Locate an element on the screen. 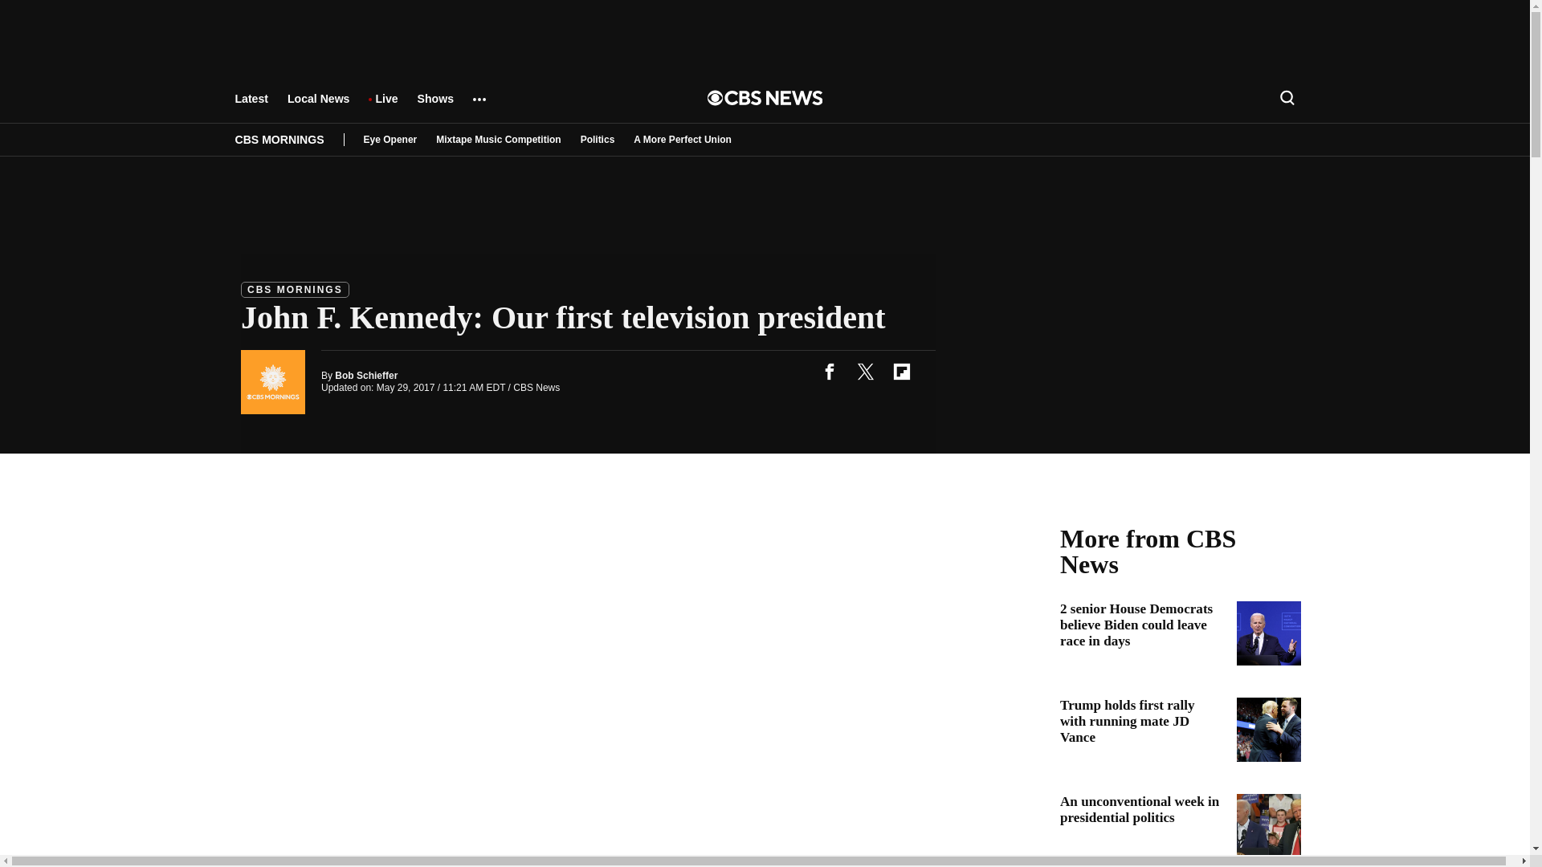 The height and width of the screenshot is (867, 1542). facebook is located at coordinates (829, 371).